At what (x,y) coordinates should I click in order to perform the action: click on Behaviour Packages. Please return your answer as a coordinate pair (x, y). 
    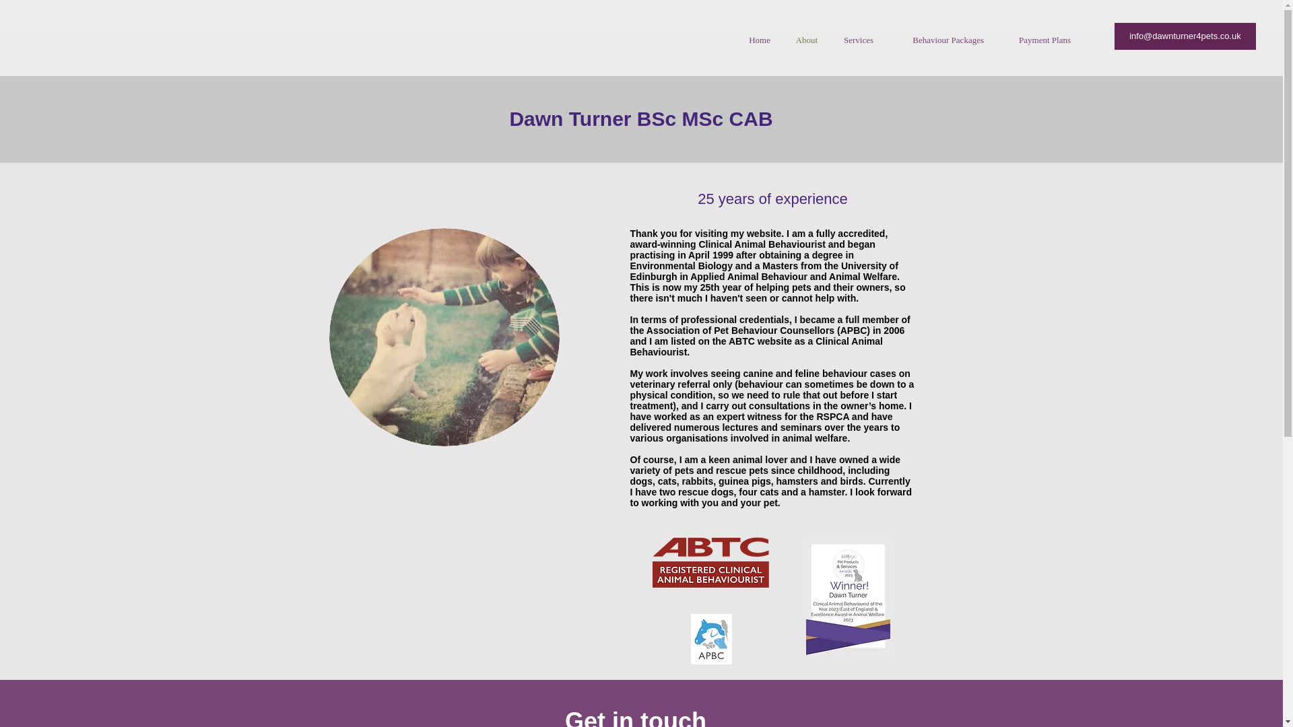
    Looking at the image, I should click on (939, 40).